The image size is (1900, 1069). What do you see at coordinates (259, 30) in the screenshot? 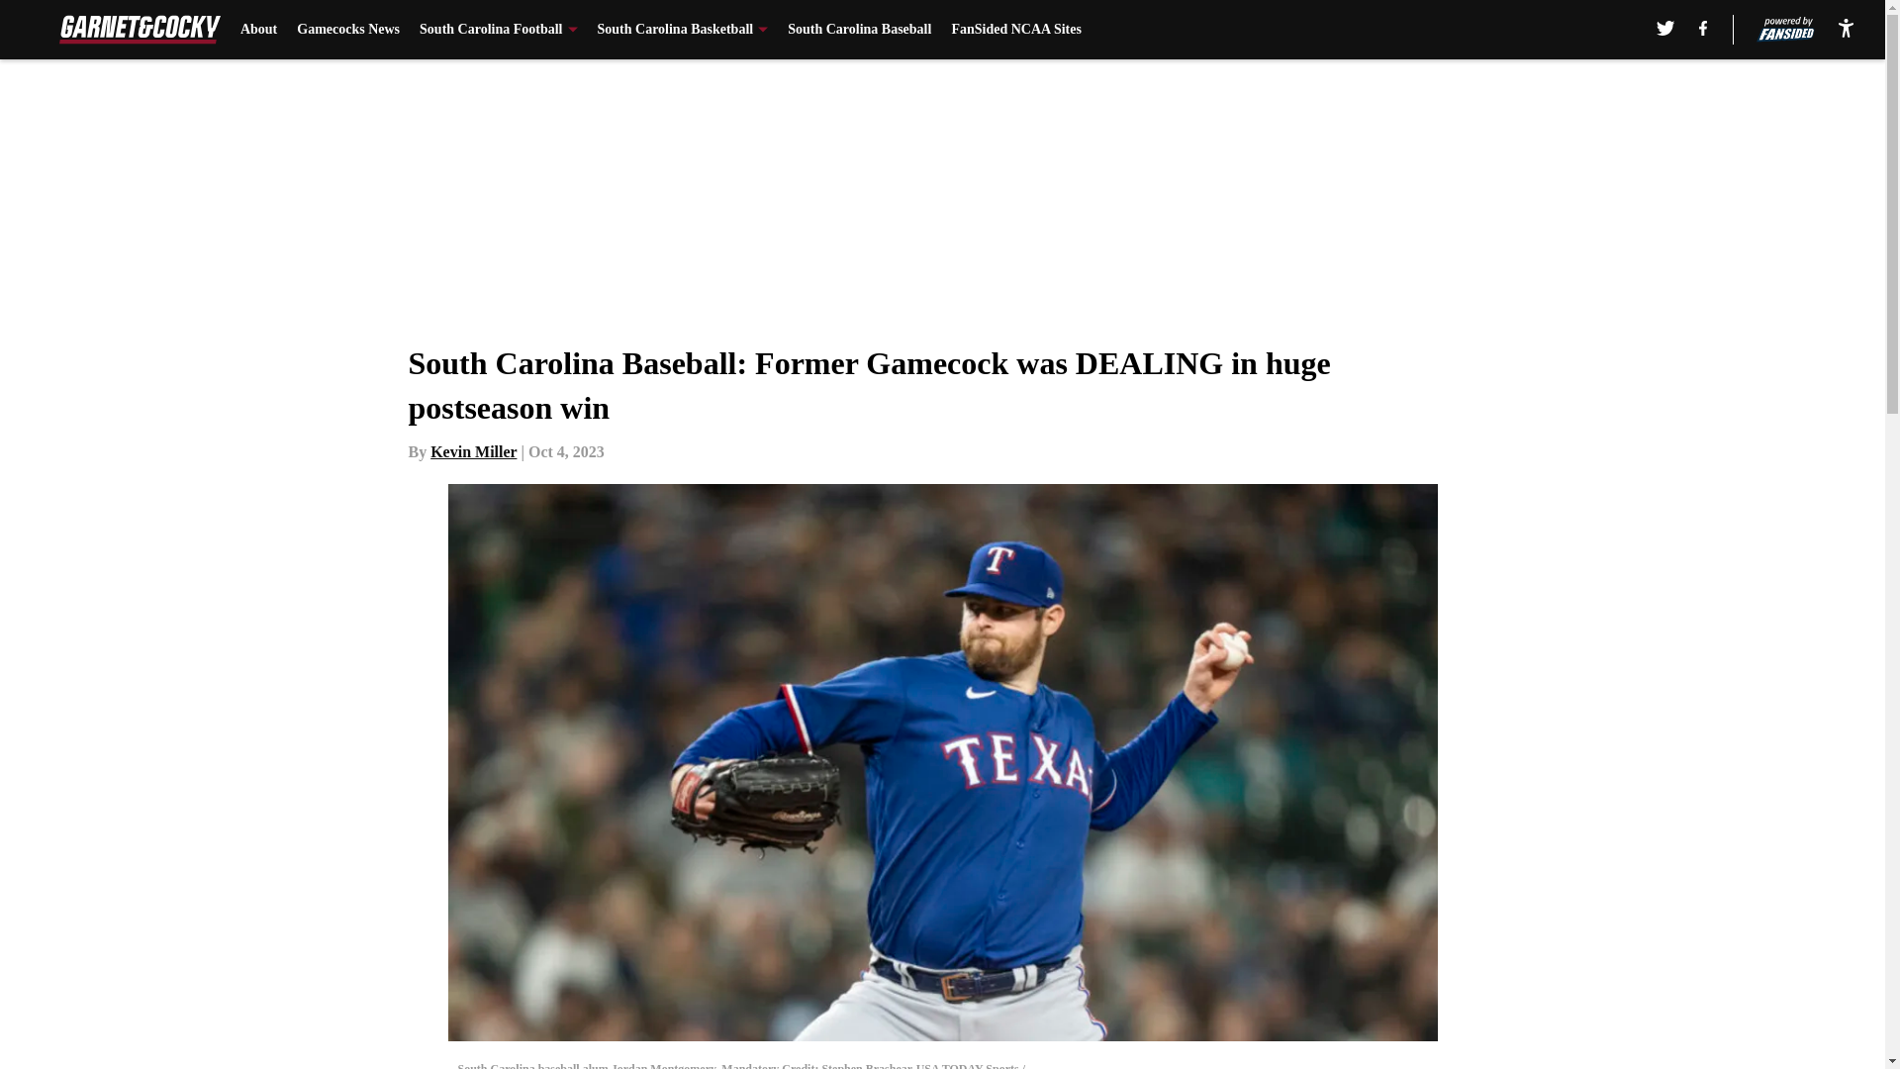
I see `About` at bounding box center [259, 30].